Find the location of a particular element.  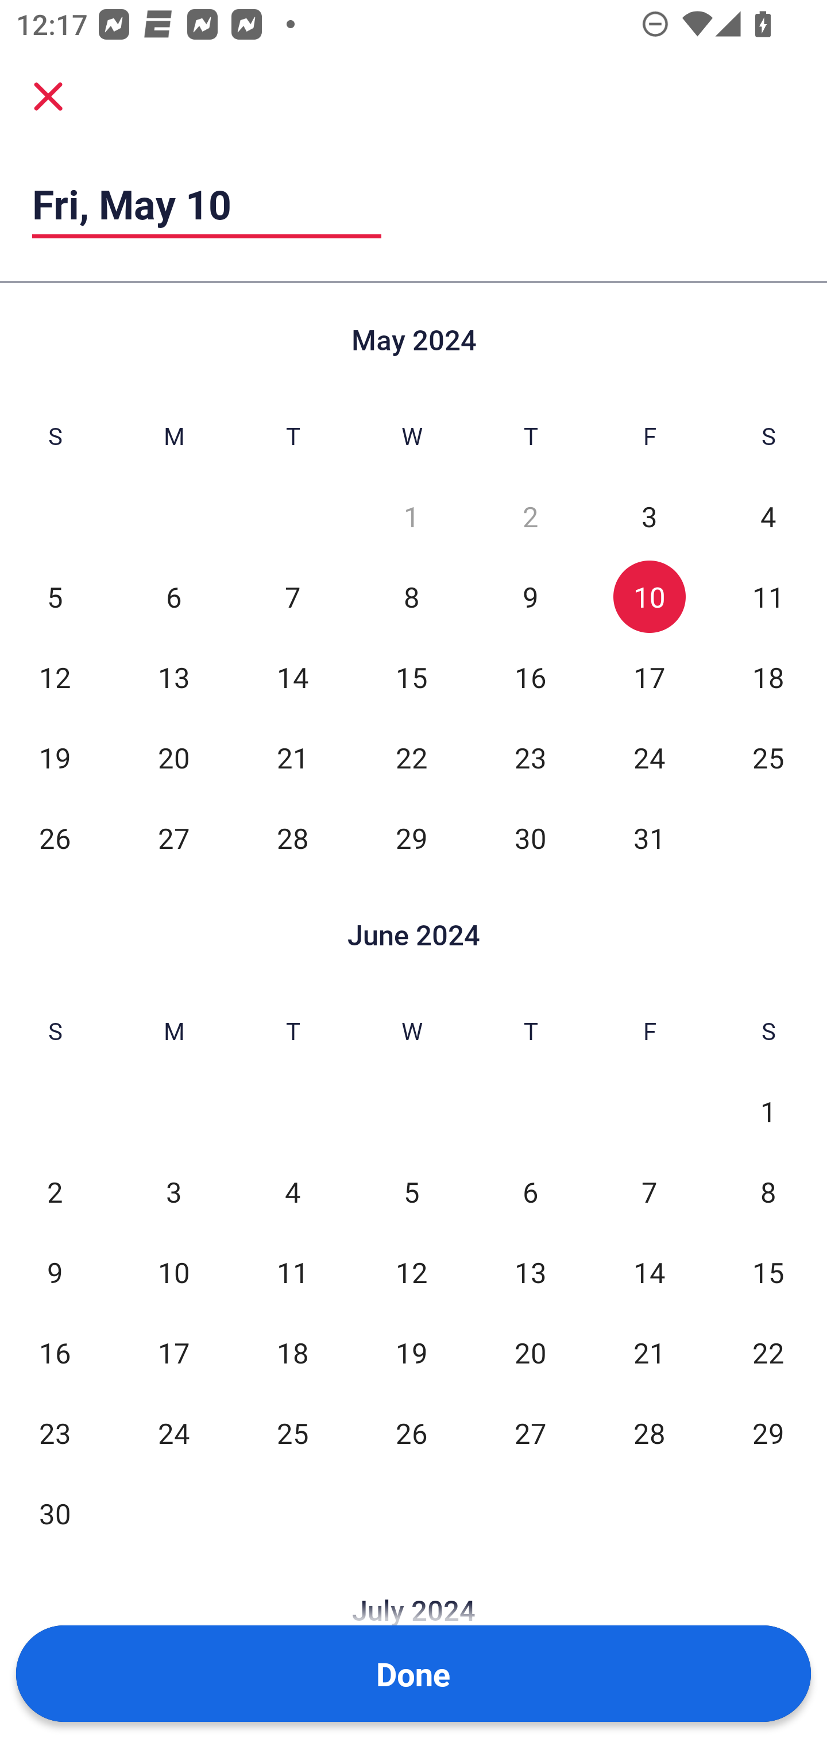

4 Tue, Jun 4, Not Selected is located at coordinates (293, 1192).